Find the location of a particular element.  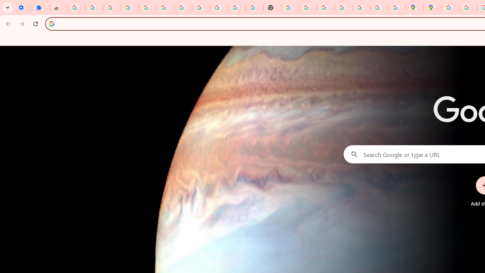

Sign in - Google Accounts is located at coordinates (343, 8).